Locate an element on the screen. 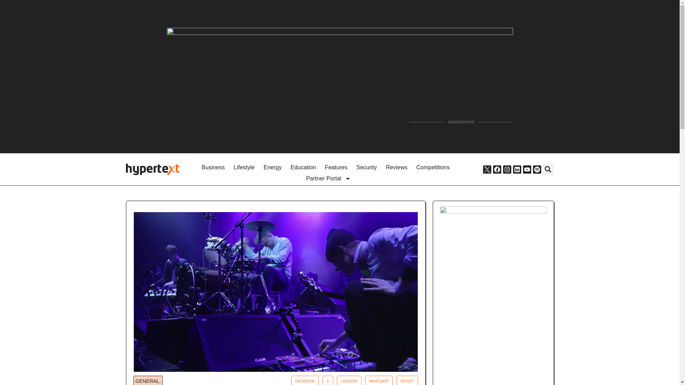  Competitions is located at coordinates (433, 168).